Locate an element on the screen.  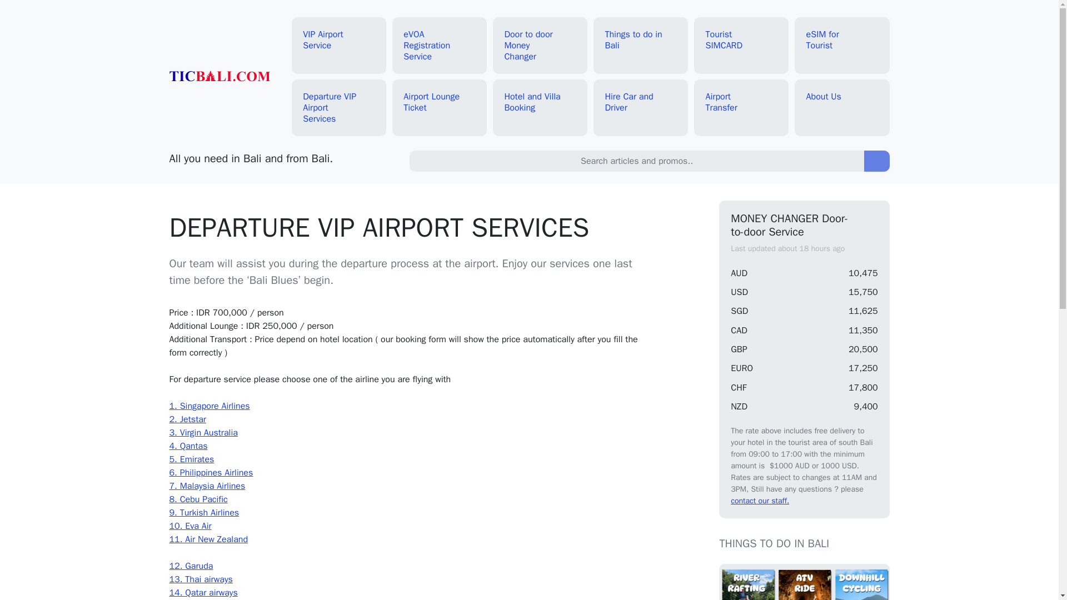
Airport Lounge Ticket is located at coordinates (440, 102).